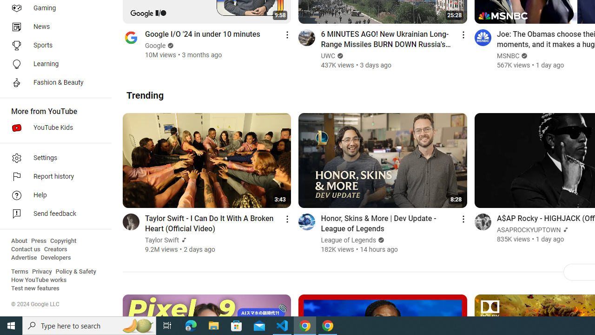  What do you see at coordinates (379, 240) in the screenshot?
I see `Verified` at bounding box center [379, 240].